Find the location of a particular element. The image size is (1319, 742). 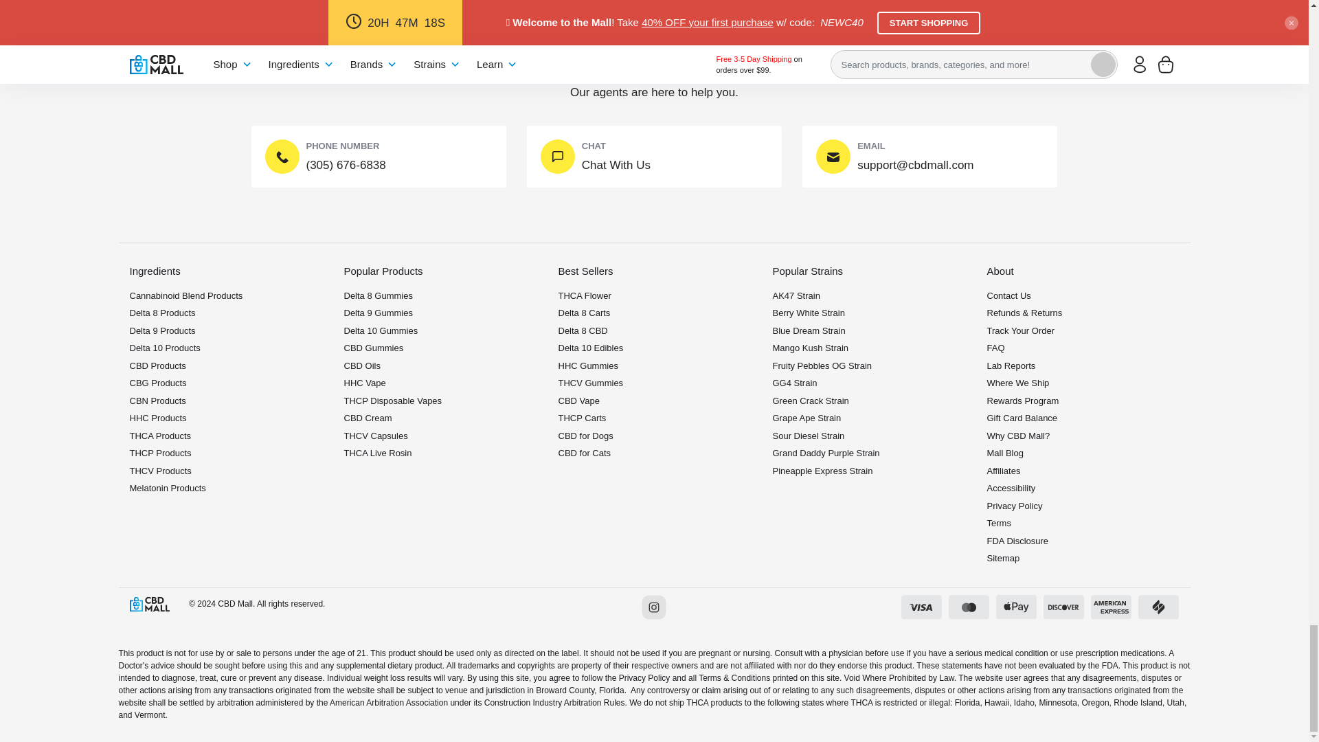

Wholesale is located at coordinates (1004, 453).